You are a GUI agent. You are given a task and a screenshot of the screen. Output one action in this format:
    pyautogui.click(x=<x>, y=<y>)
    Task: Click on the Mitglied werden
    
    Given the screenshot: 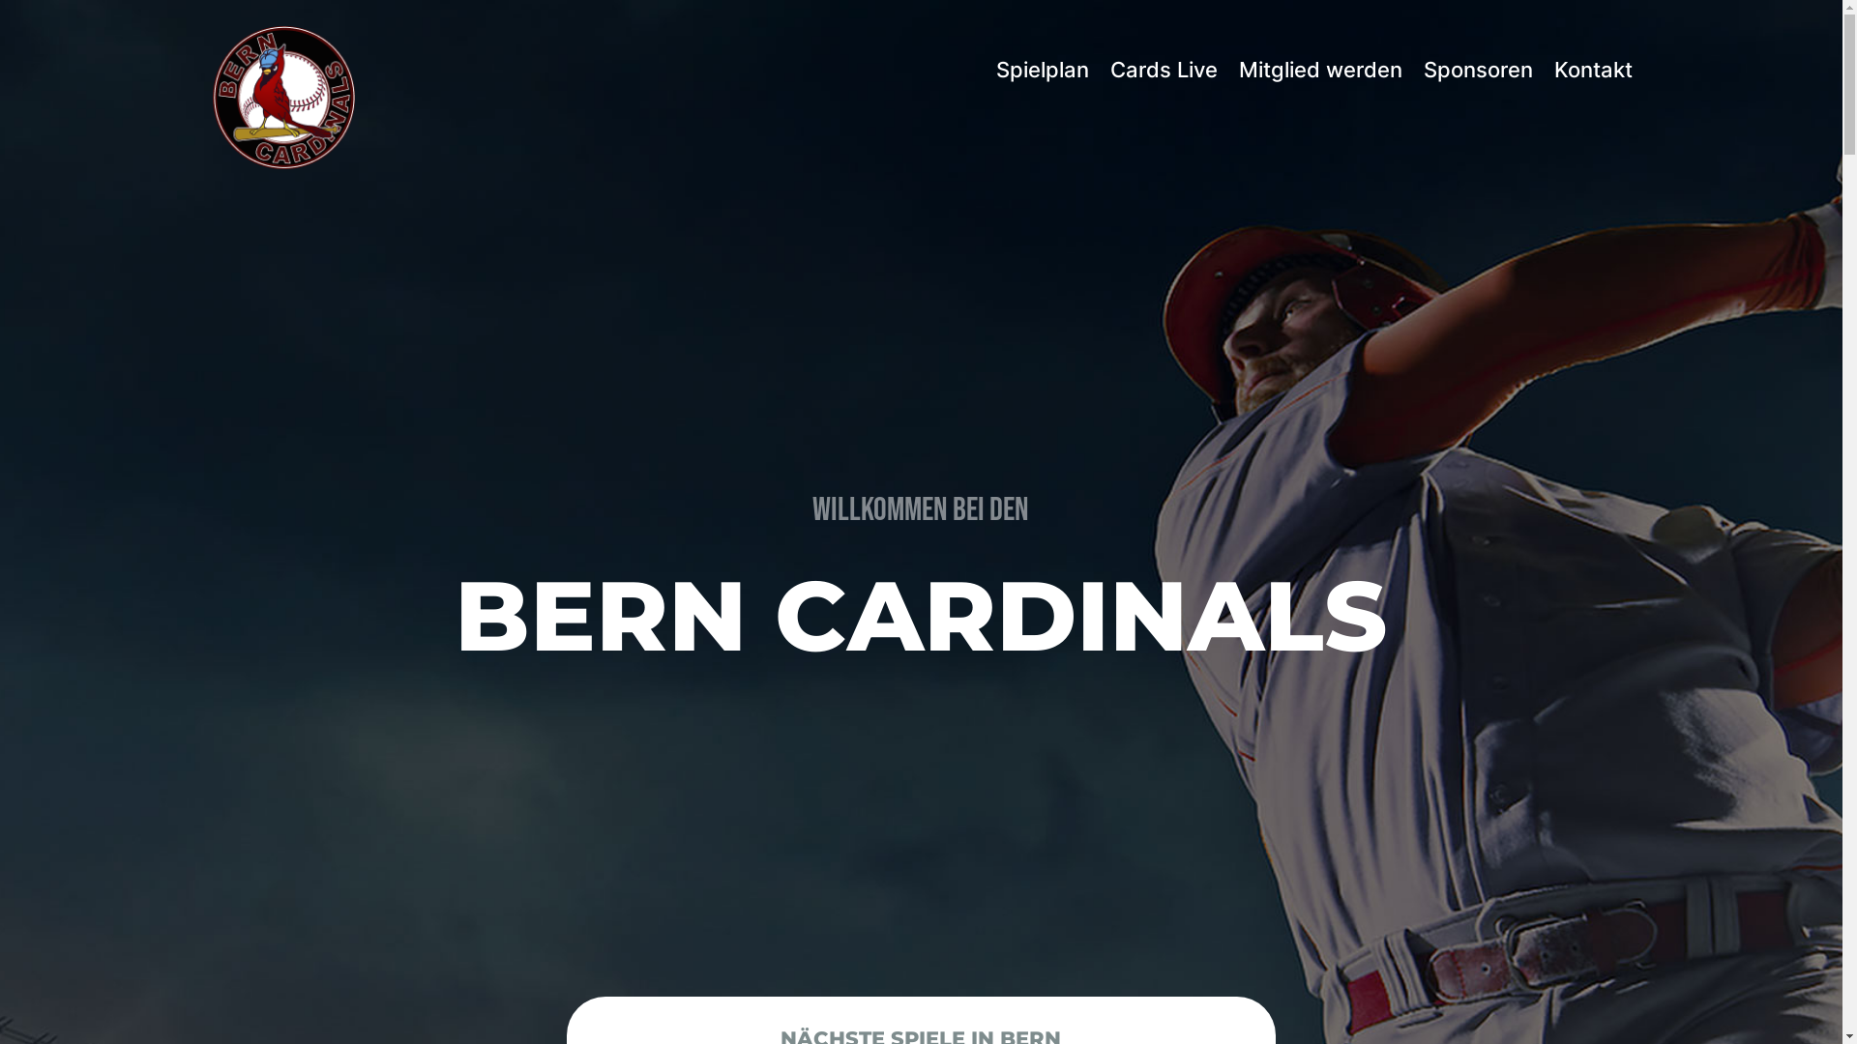 What is the action you would take?
    pyautogui.click(x=1321, y=70)
    